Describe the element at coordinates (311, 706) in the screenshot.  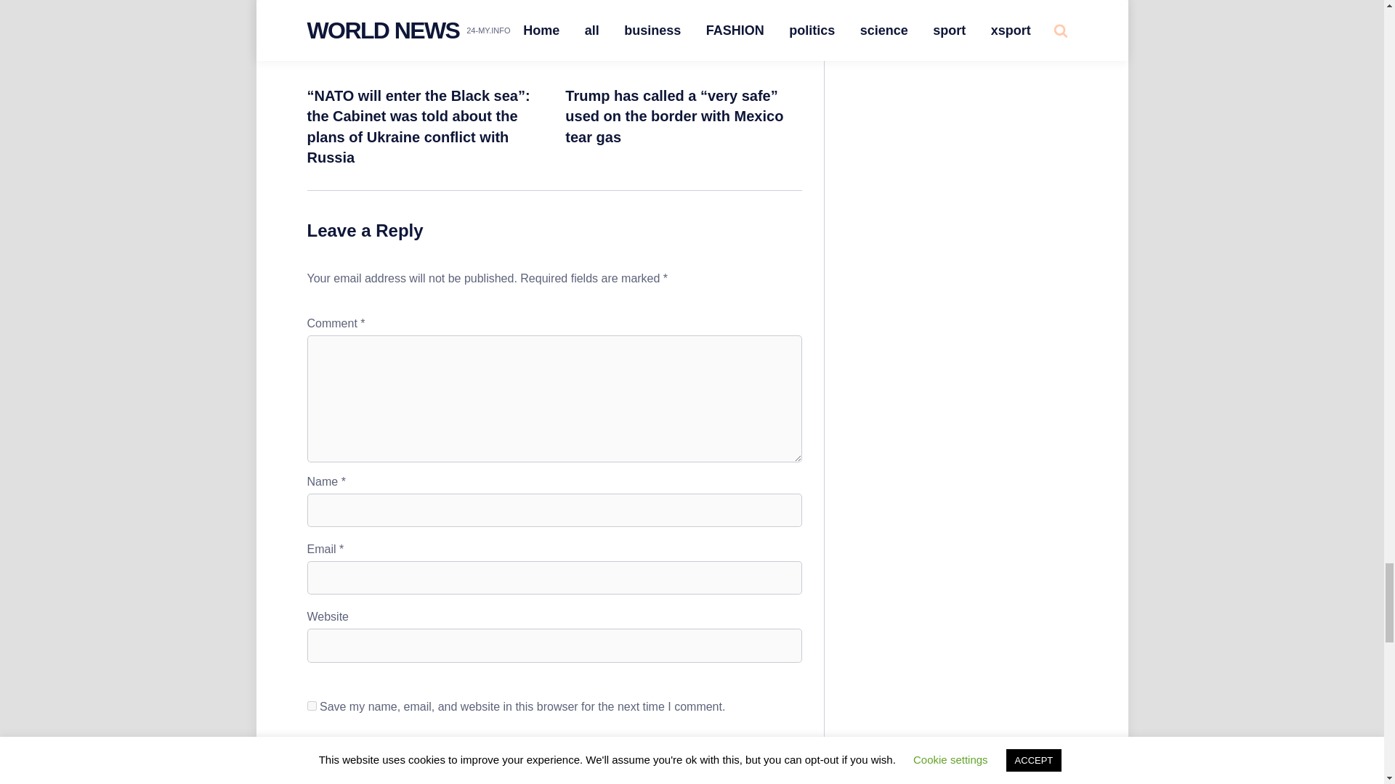
I see `yes` at that location.